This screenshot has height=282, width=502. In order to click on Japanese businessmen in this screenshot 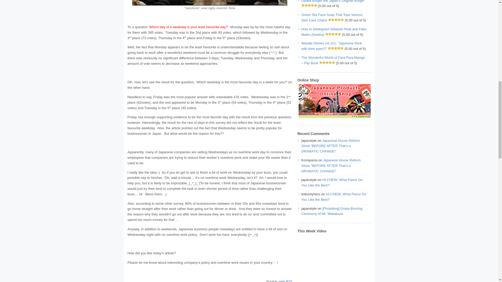, I will do `click(210, 3)`.